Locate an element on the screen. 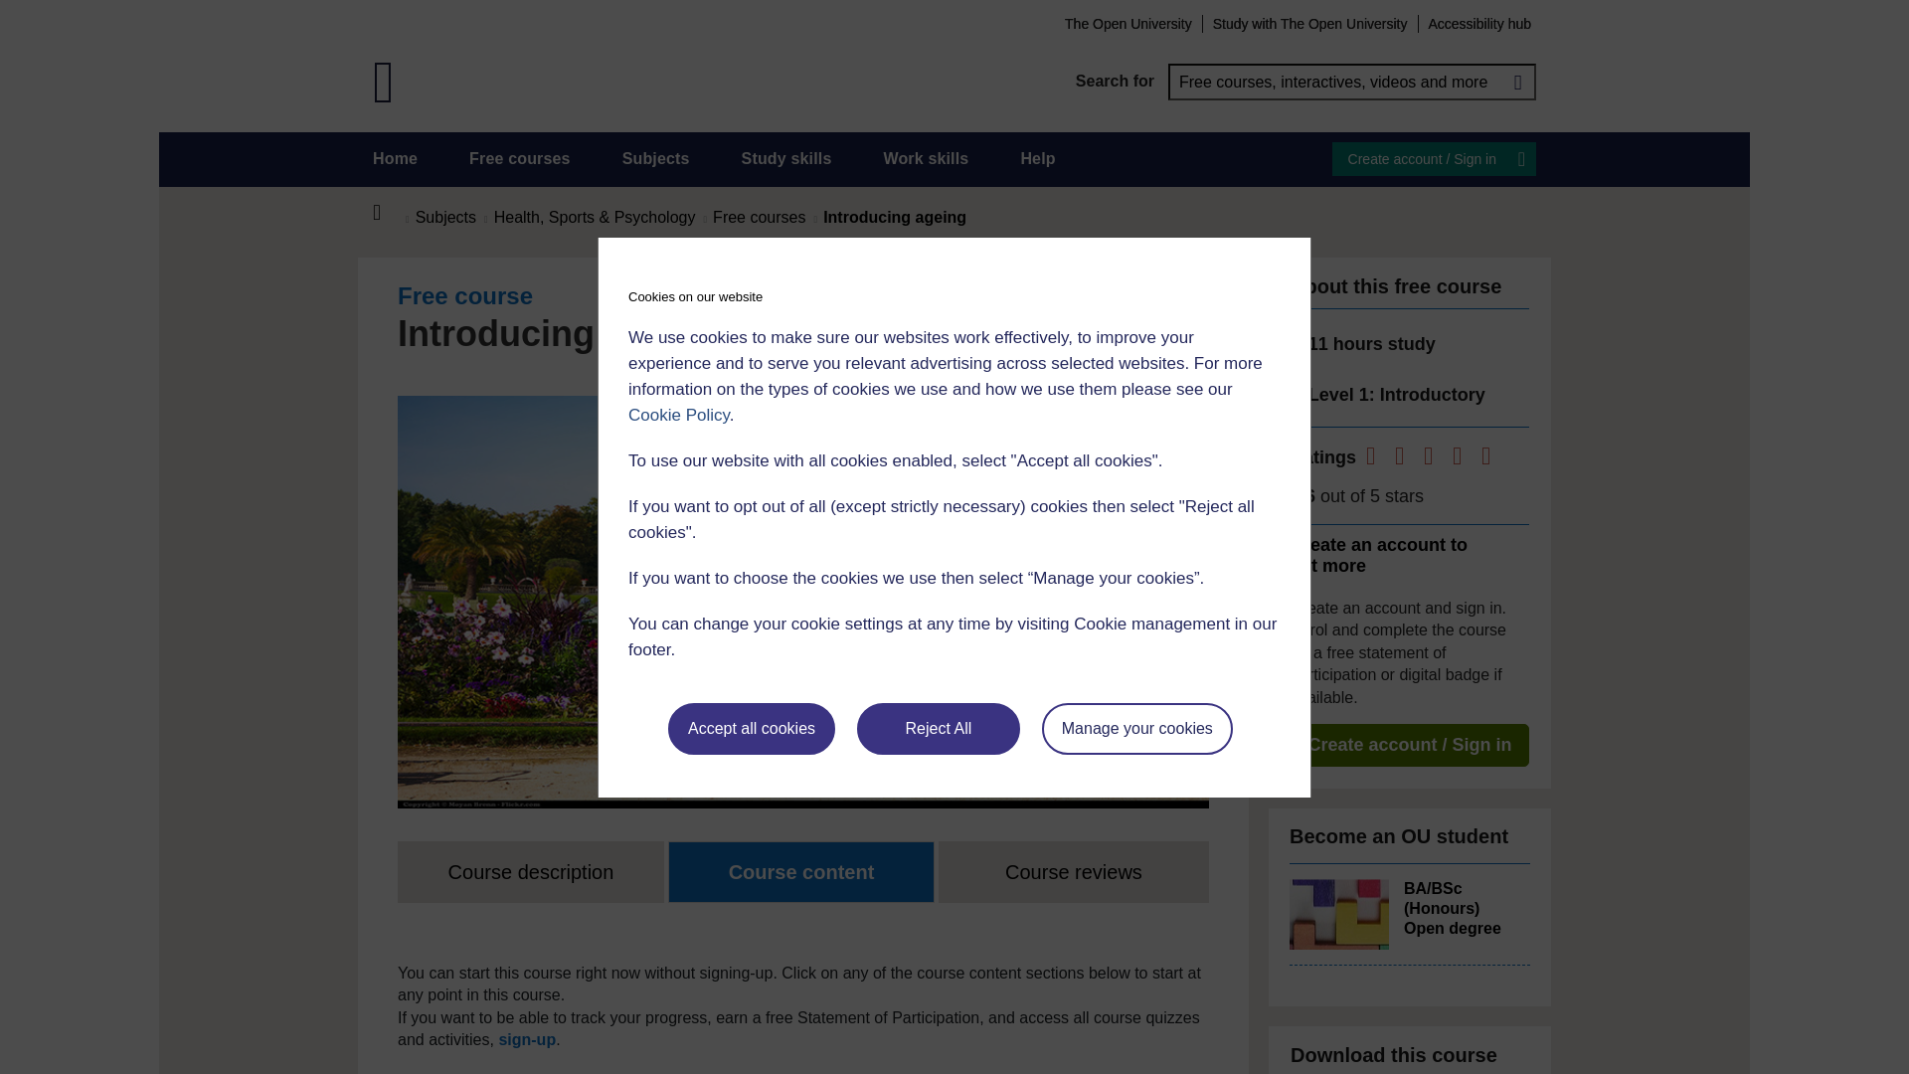 This screenshot has height=1074, width=1909. Course reviews is located at coordinates (1074, 871).